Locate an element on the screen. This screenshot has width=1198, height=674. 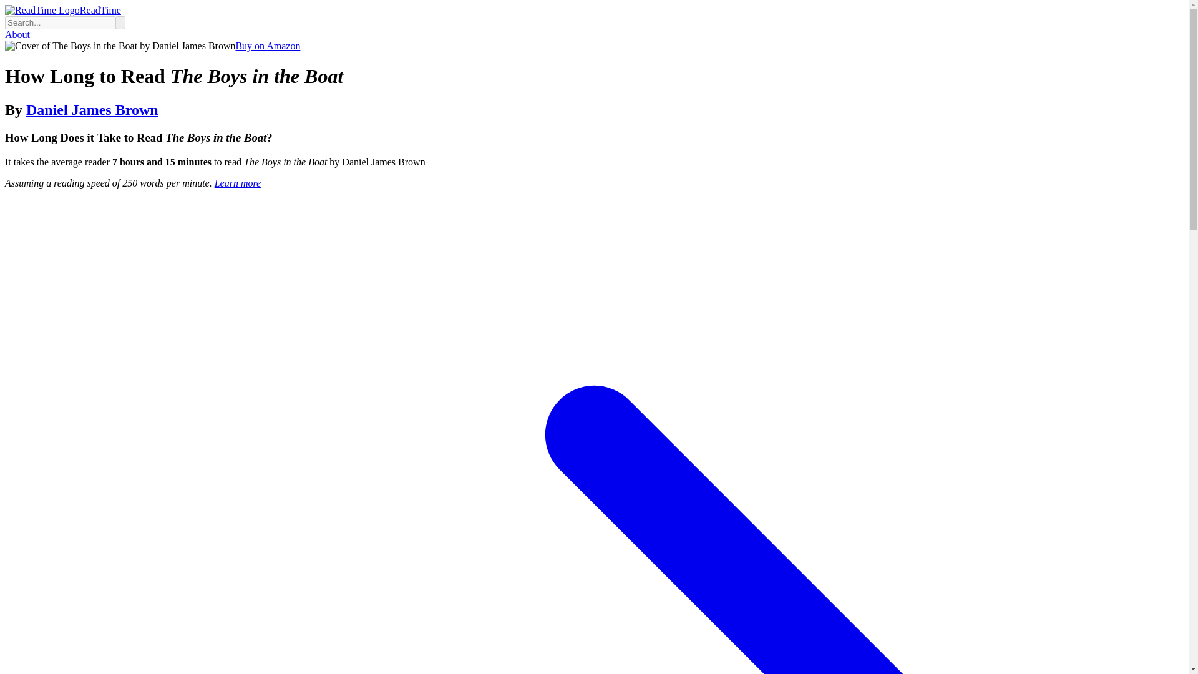
About is located at coordinates (17, 34).